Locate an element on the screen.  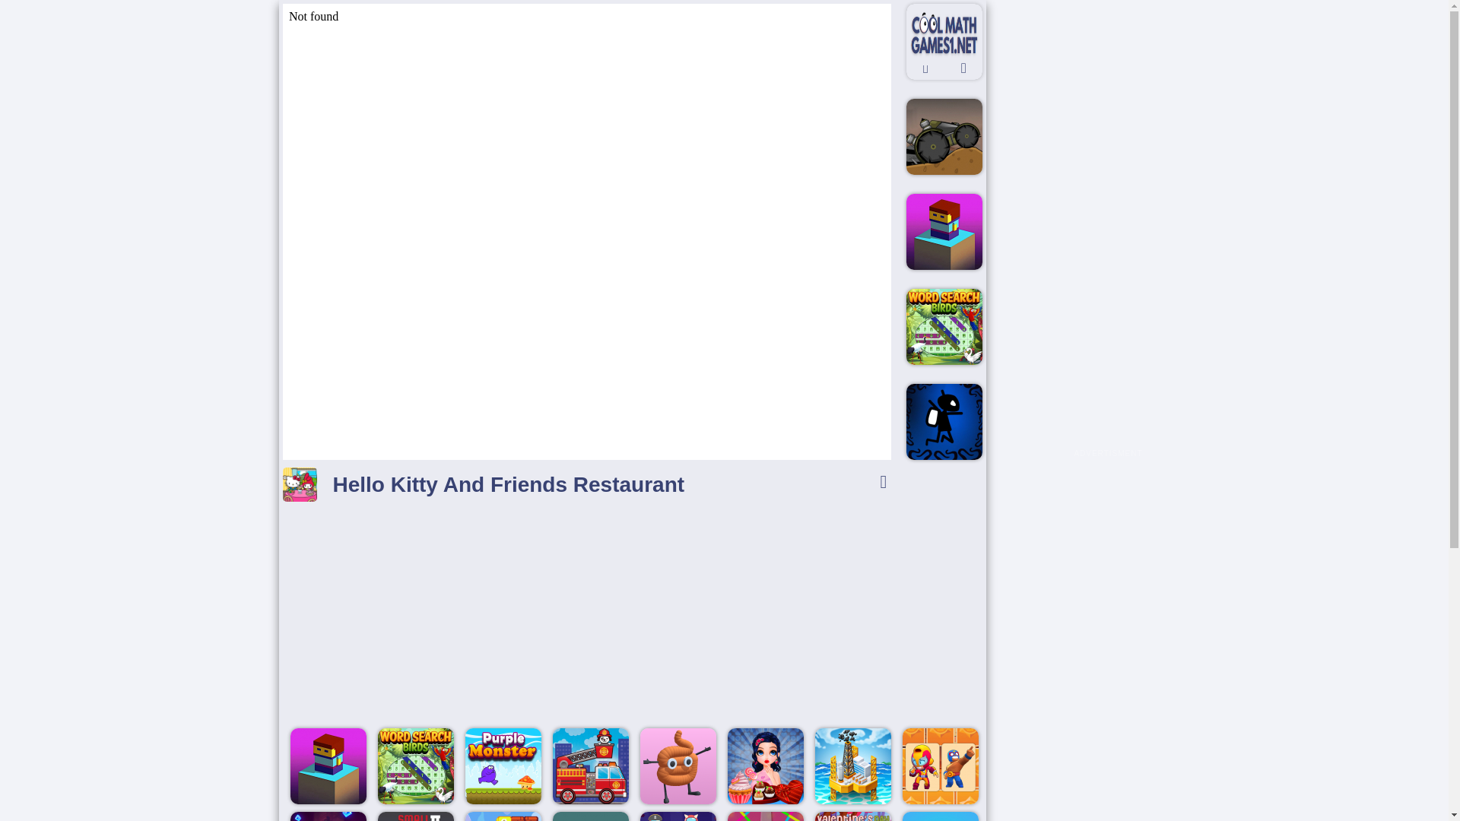
Word Search Birds is located at coordinates (416, 766).